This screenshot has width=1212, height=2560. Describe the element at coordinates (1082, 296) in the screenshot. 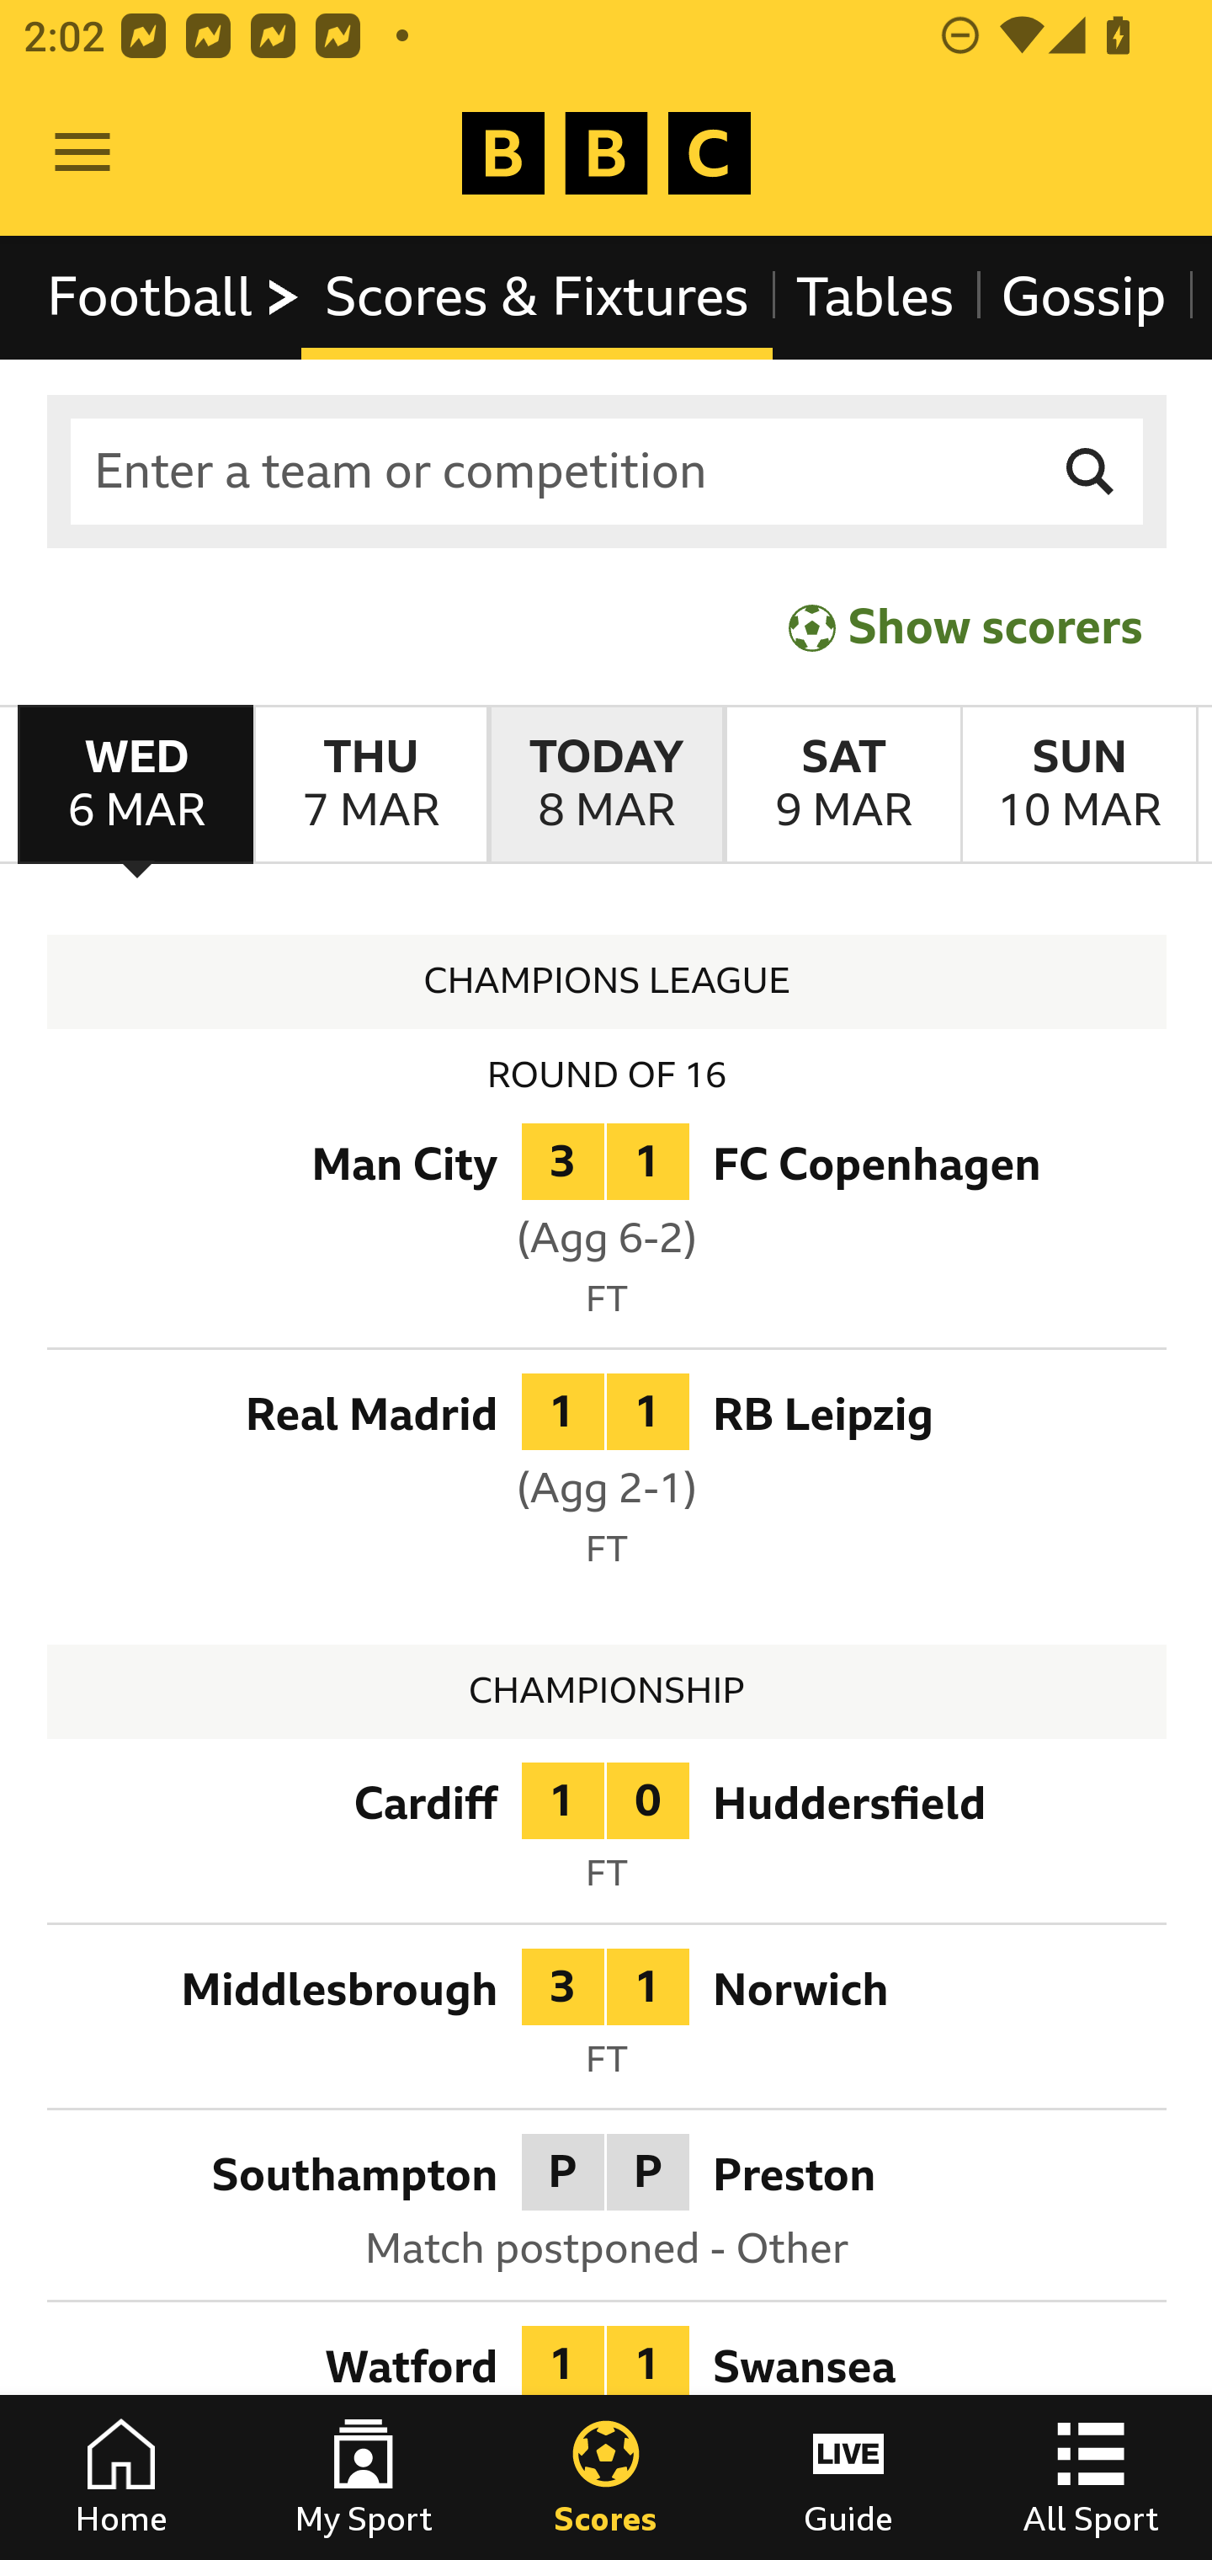

I see `Gossip` at that location.